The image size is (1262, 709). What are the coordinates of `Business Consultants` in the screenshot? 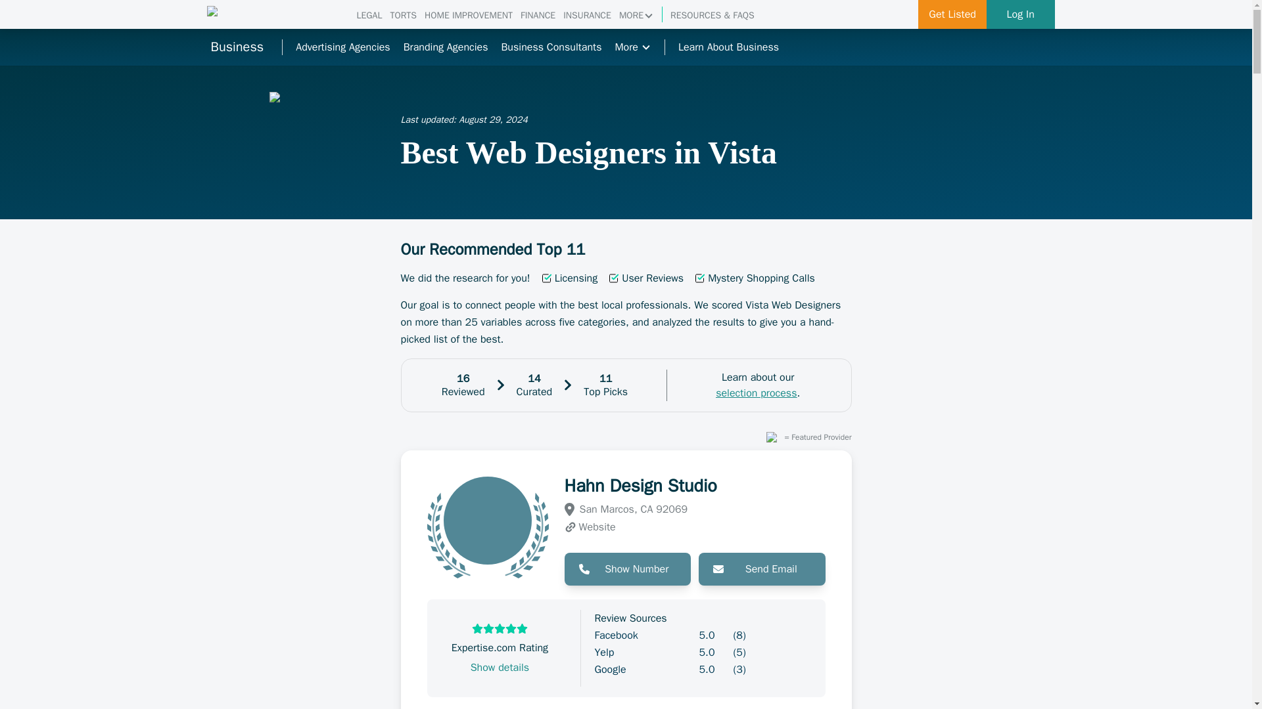 It's located at (551, 47).